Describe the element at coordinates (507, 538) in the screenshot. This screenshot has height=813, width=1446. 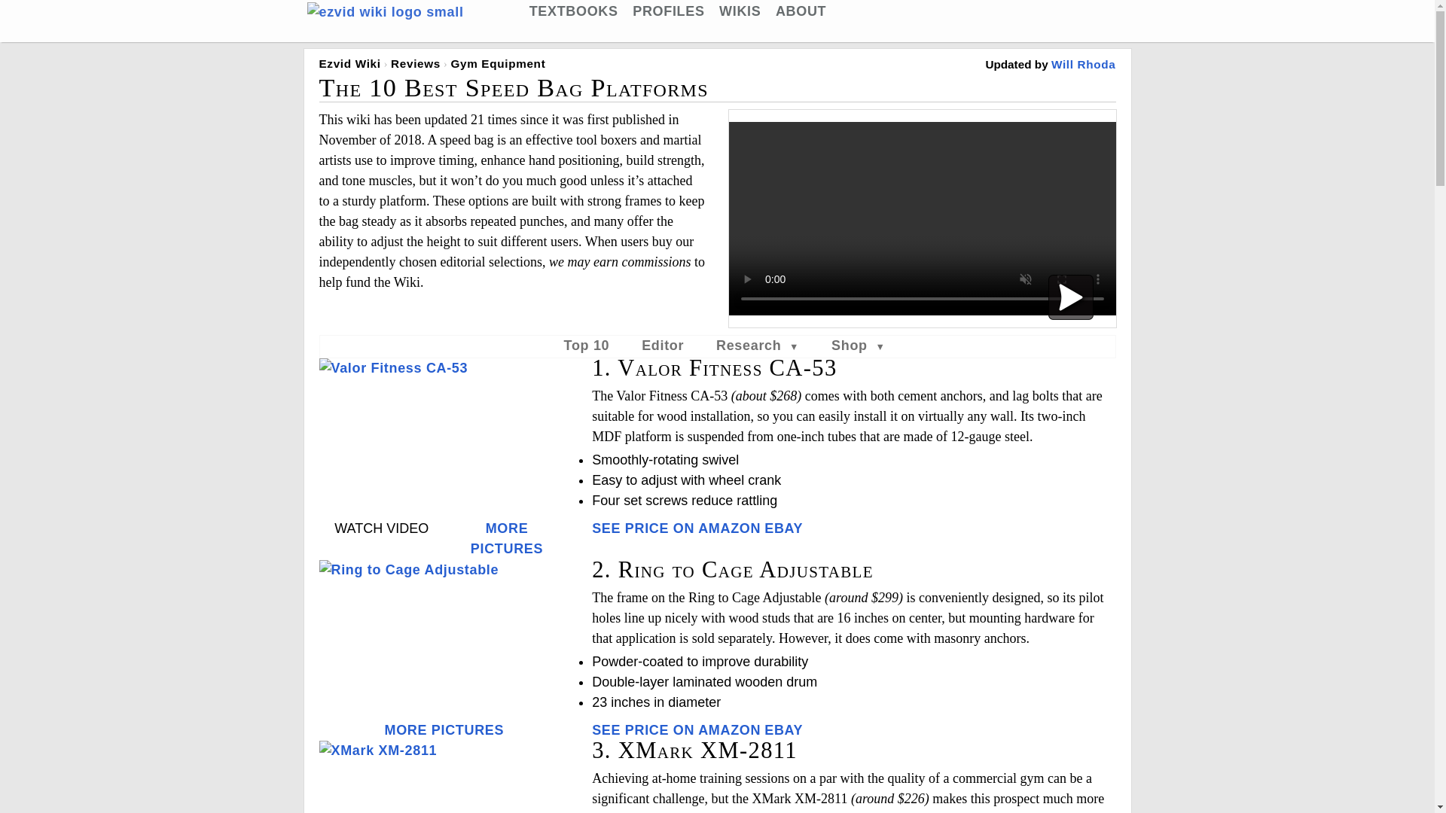
I see `MORE PICTURES` at that location.